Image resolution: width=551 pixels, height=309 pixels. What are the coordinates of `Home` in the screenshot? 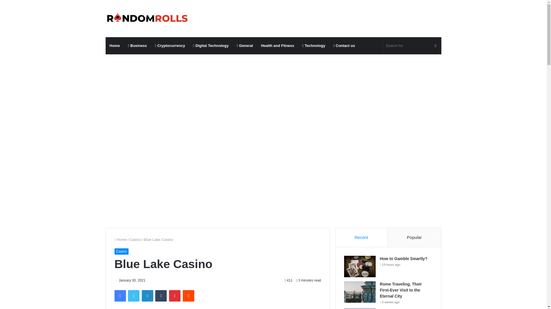 It's located at (115, 46).